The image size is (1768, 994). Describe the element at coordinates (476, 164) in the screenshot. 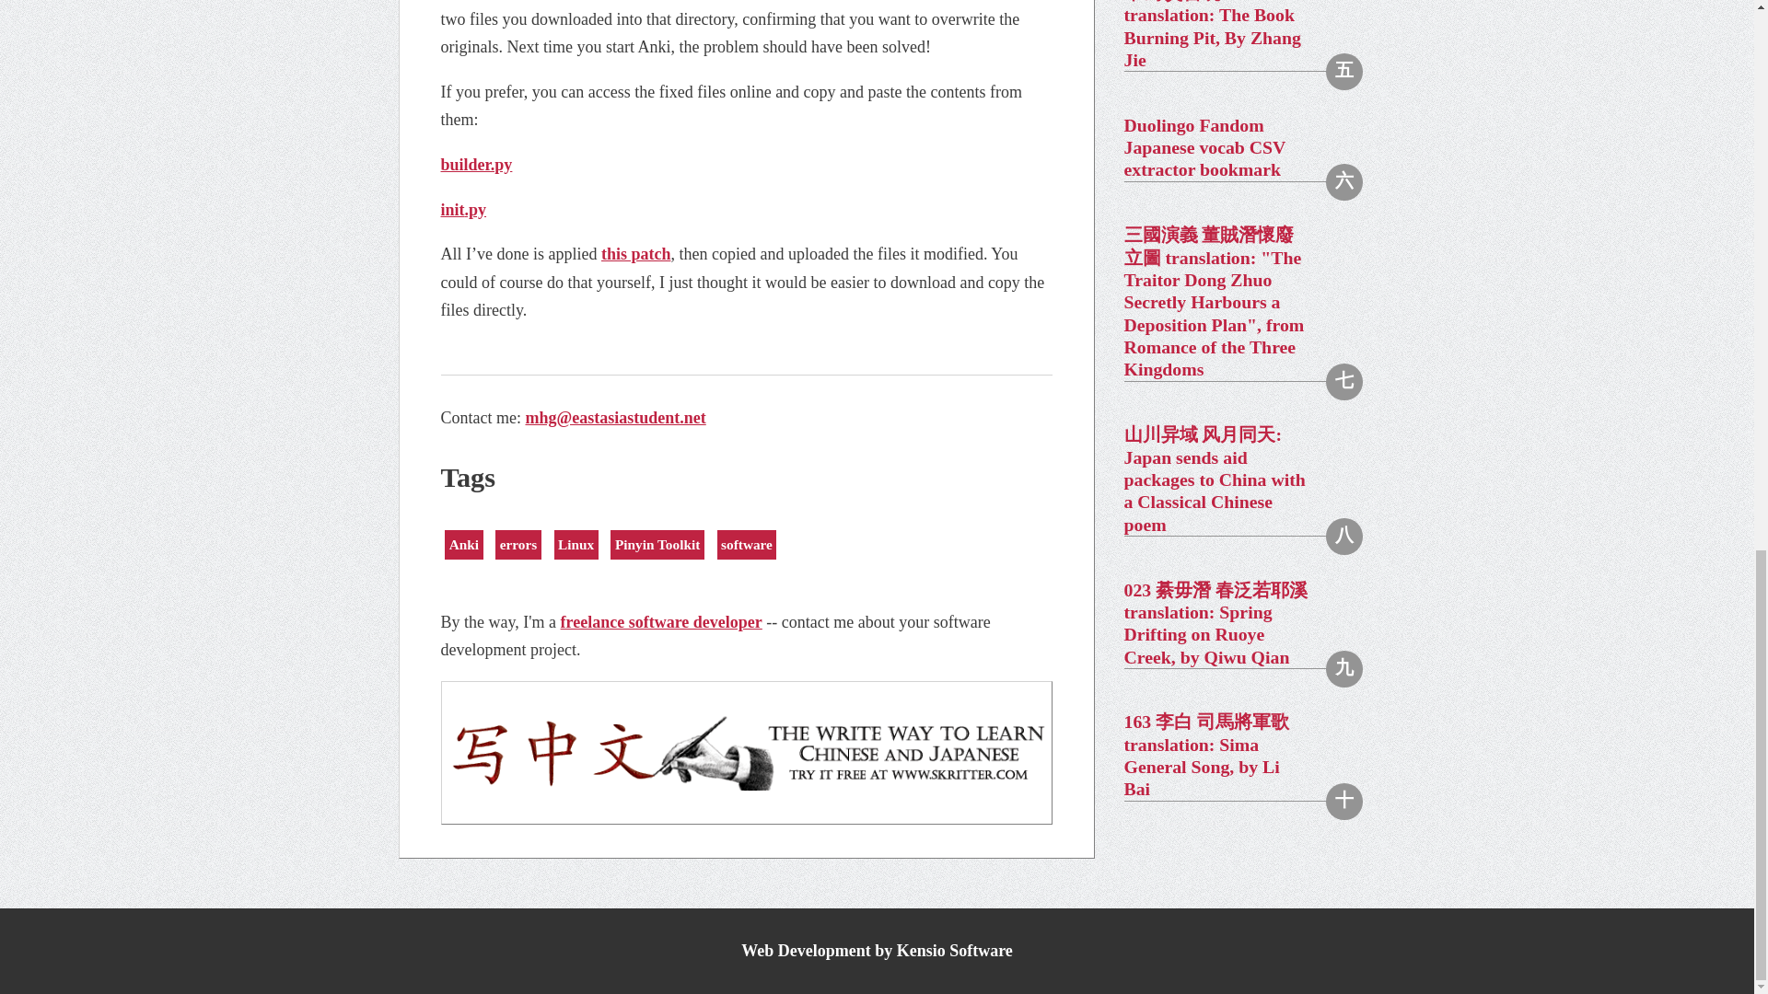

I see `builder.py` at that location.